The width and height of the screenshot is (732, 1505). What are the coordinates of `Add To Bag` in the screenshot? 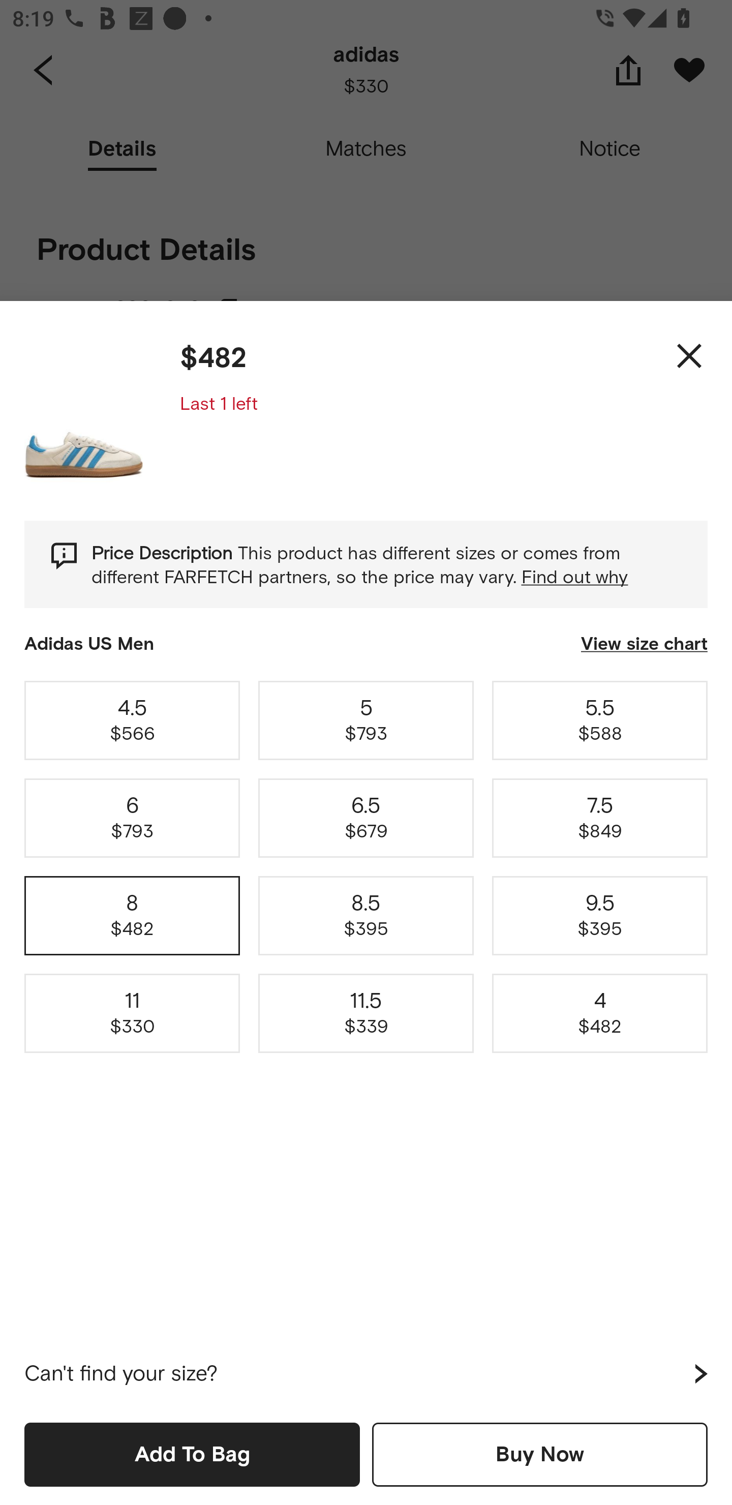 It's located at (192, 1454).